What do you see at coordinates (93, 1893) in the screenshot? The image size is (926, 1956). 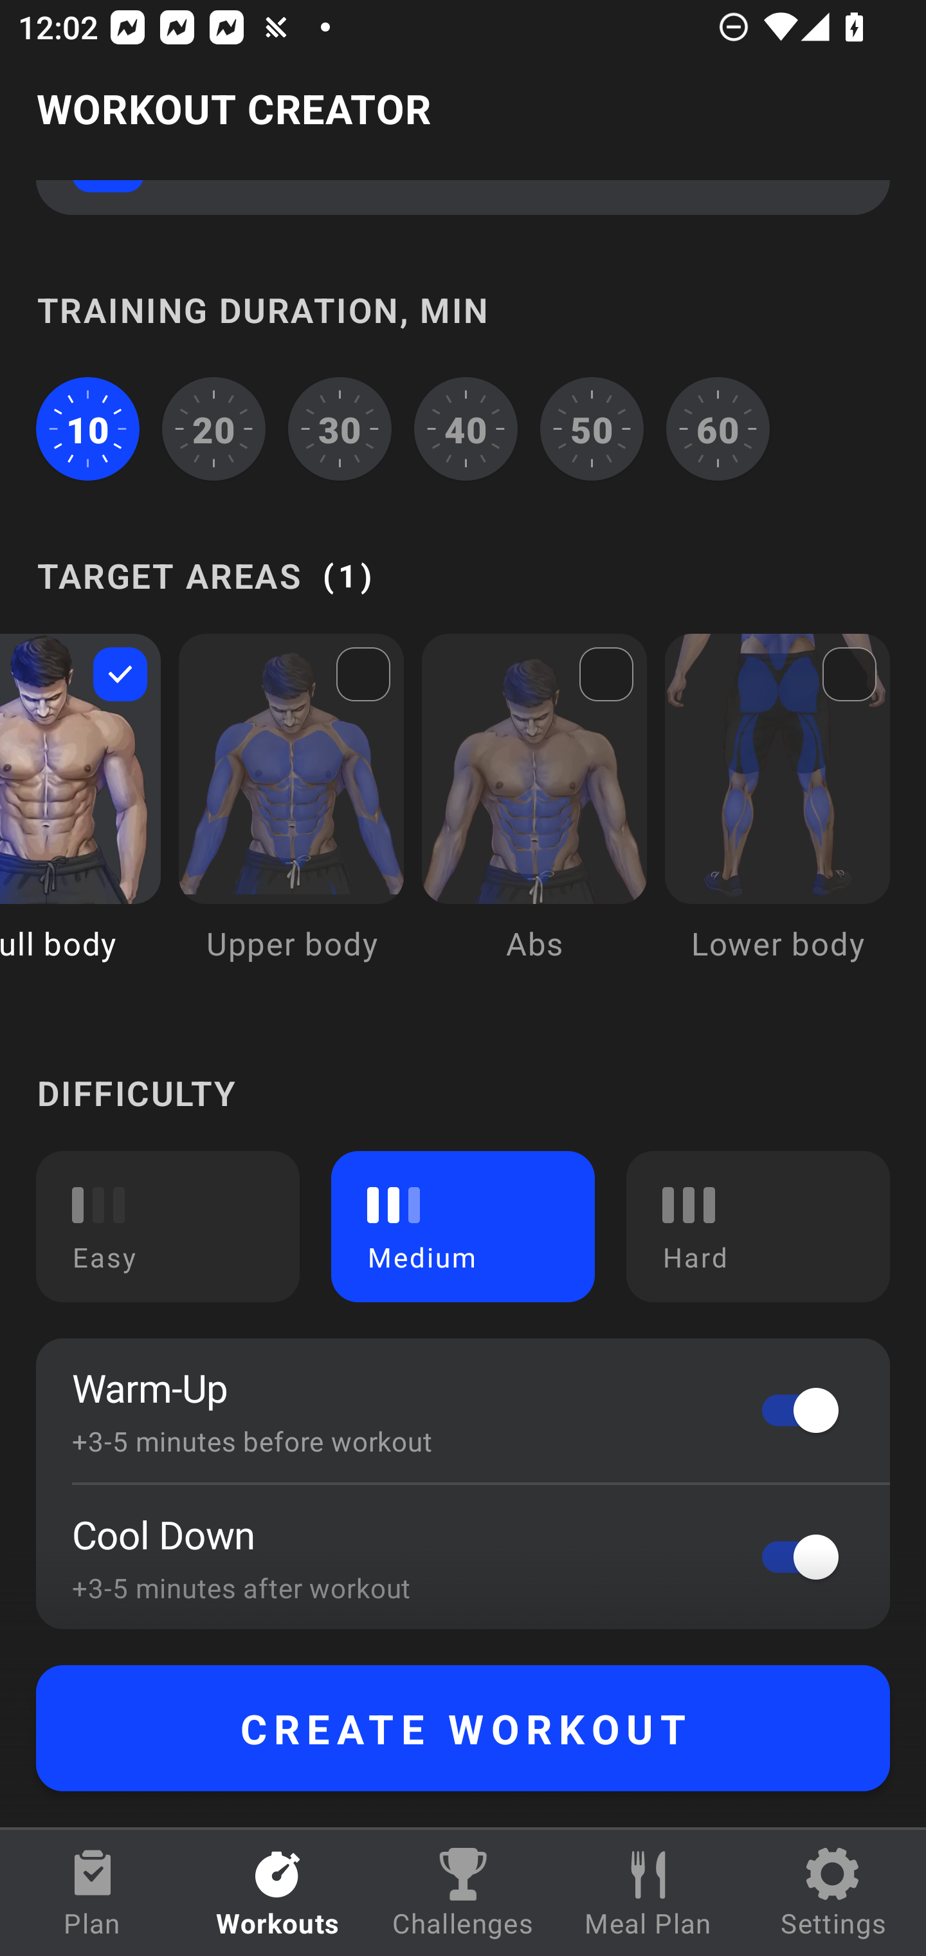 I see ` Plan ` at bounding box center [93, 1893].